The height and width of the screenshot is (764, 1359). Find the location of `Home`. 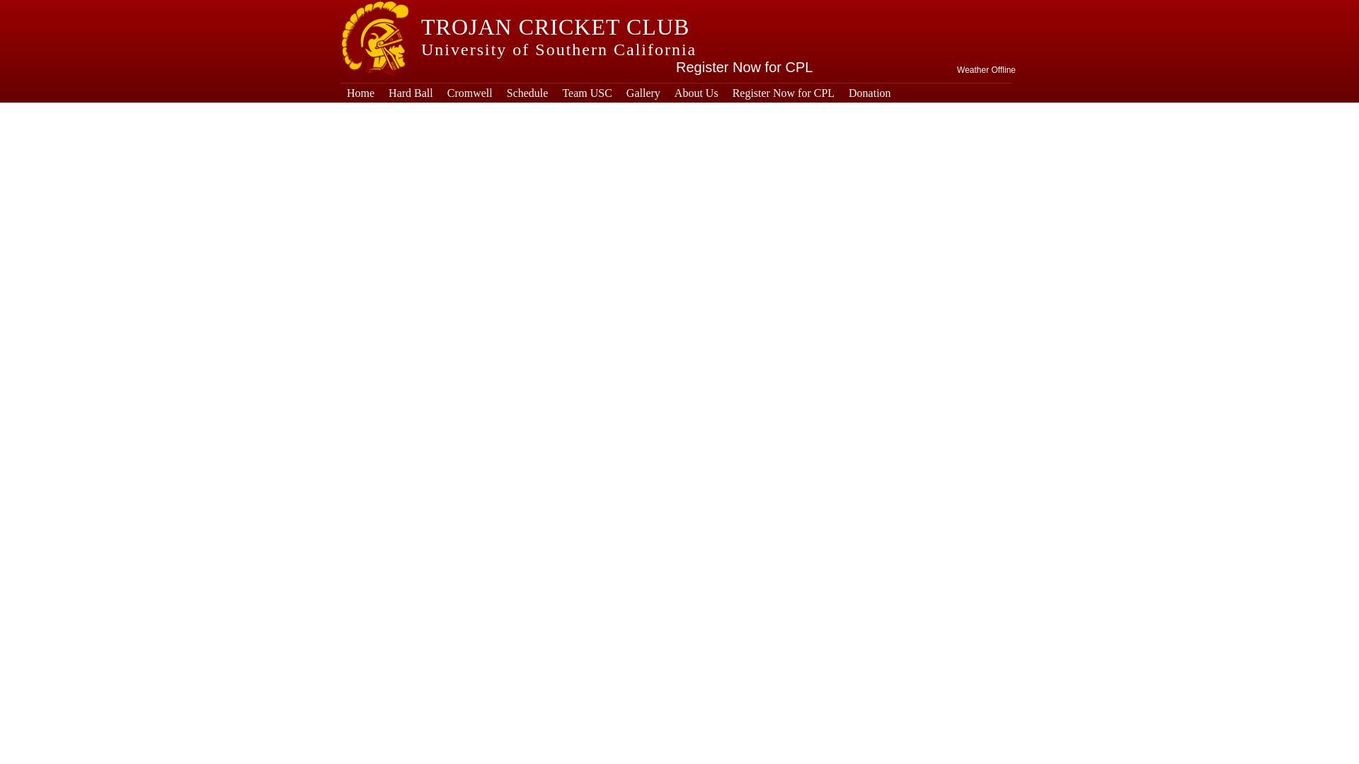

Home is located at coordinates (361, 93).